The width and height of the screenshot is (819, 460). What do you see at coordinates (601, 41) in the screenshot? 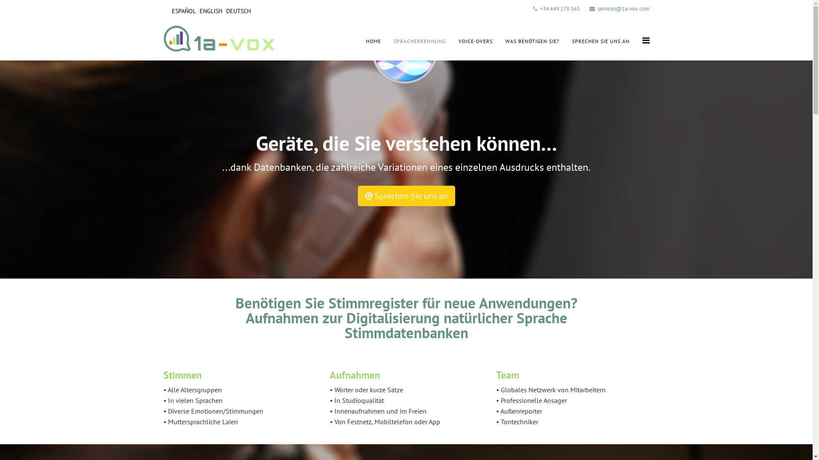
I see `SPRECHEN SIE UNS AN` at bounding box center [601, 41].